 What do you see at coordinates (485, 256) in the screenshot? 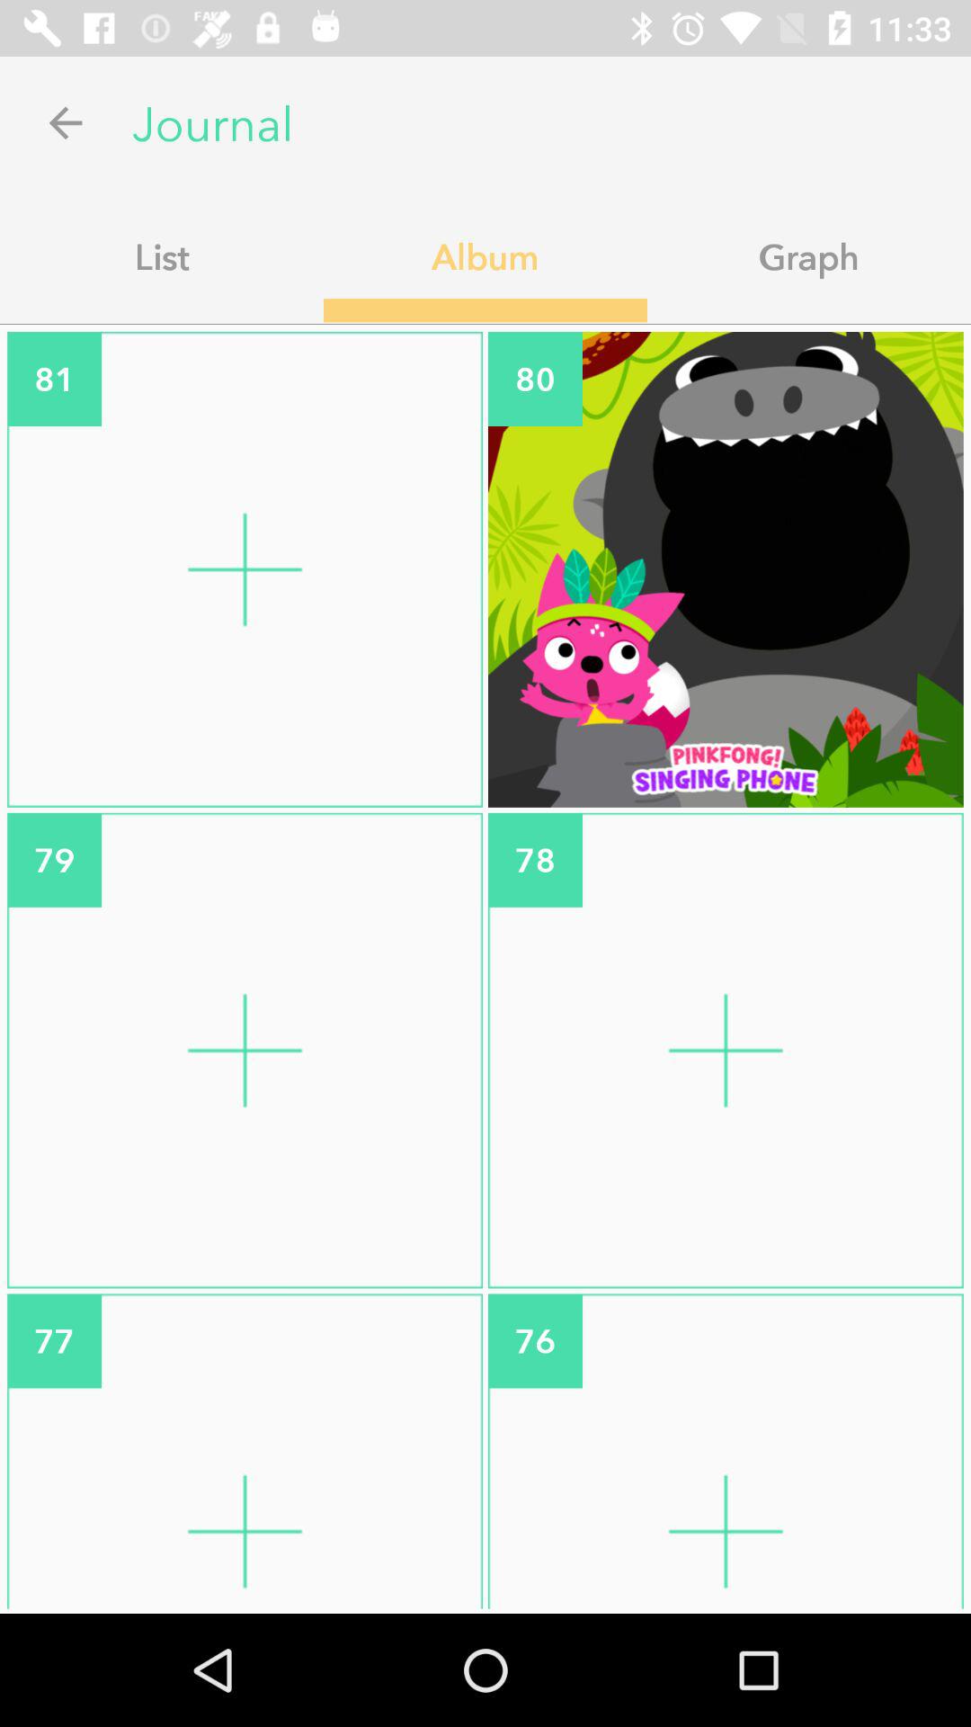
I see `open icon to the left of graph icon` at bounding box center [485, 256].